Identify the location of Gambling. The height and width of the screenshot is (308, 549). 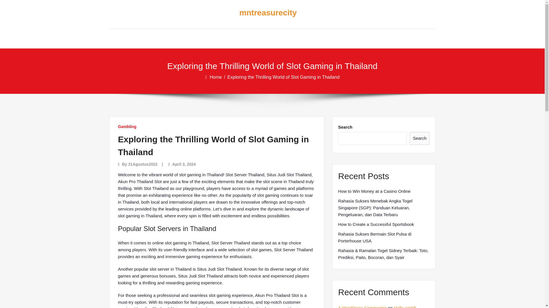
(127, 127).